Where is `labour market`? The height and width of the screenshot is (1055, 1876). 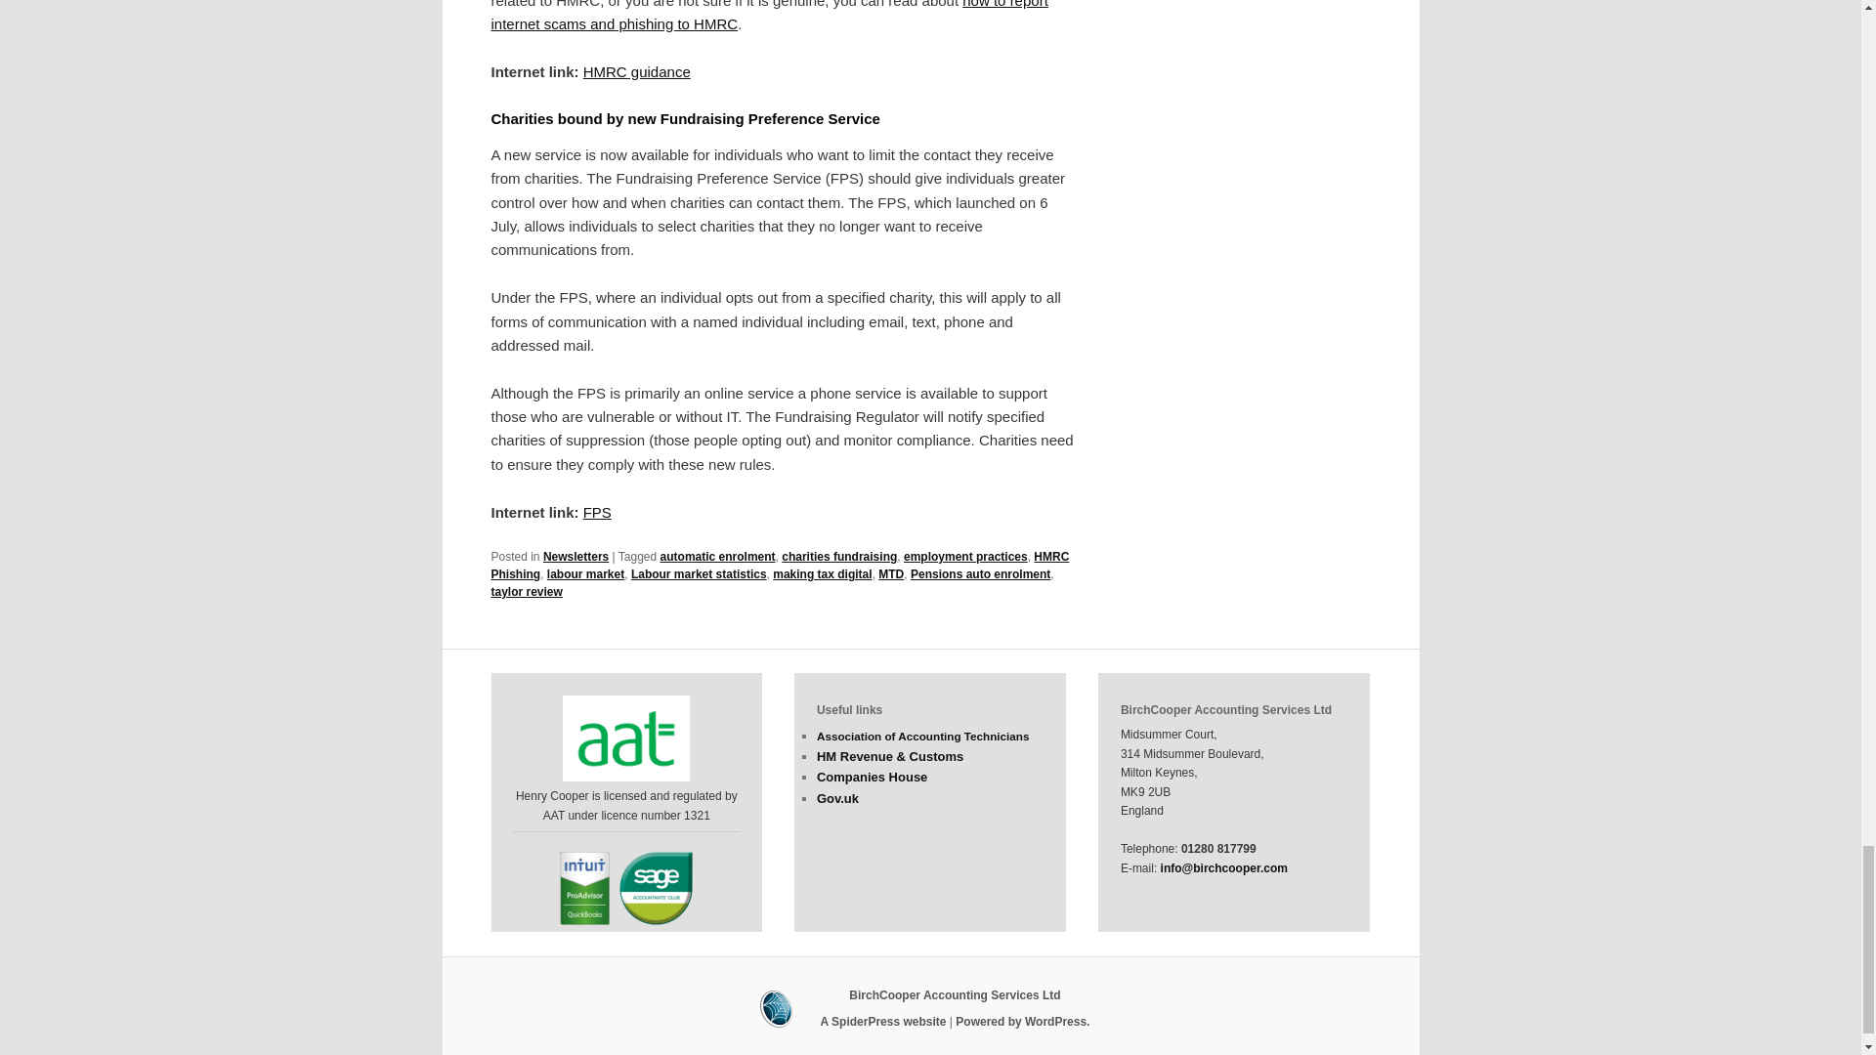 labour market is located at coordinates (586, 574).